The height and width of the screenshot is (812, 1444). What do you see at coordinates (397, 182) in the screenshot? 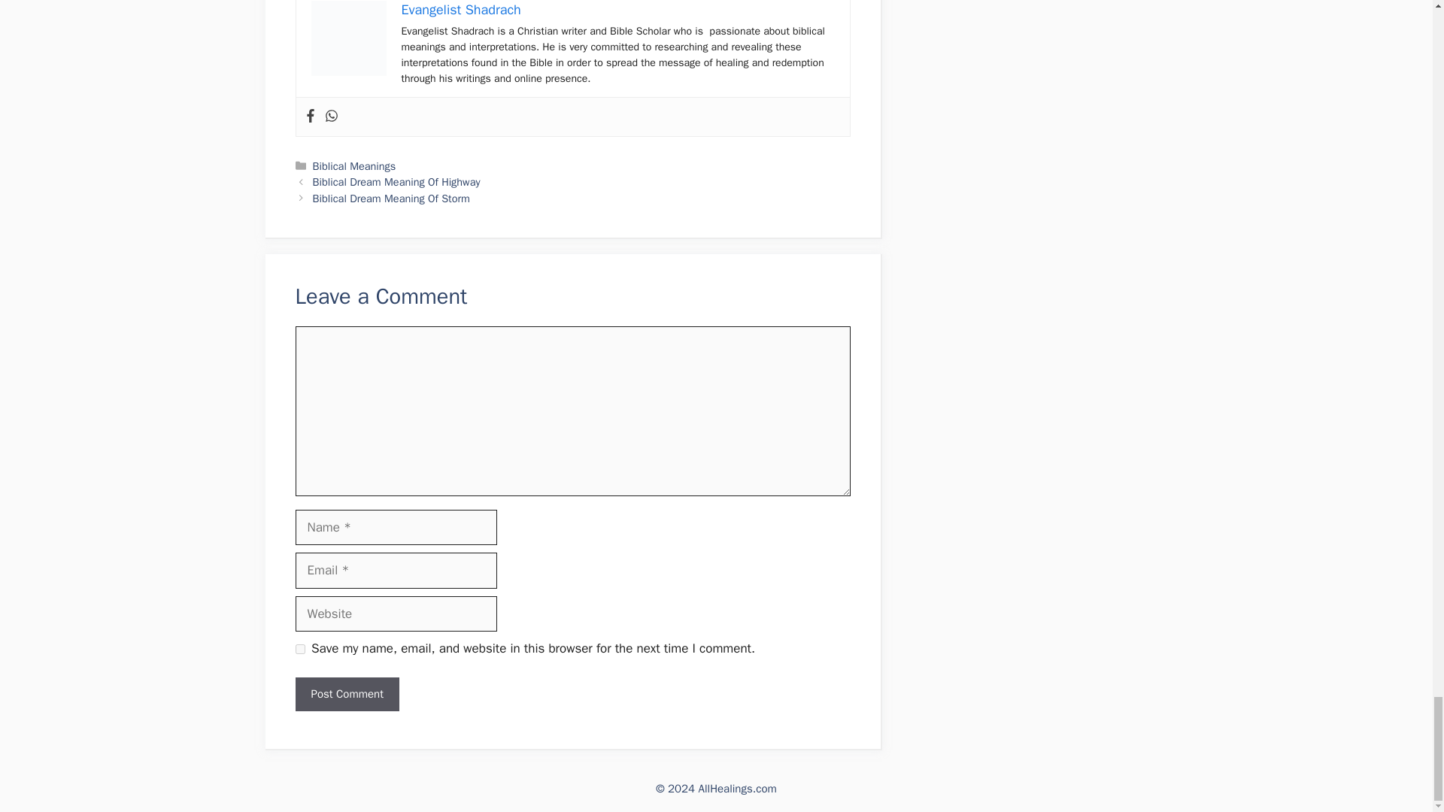
I see `Biblical Dream Meaning Of Highway` at bounding box center [397, 182].